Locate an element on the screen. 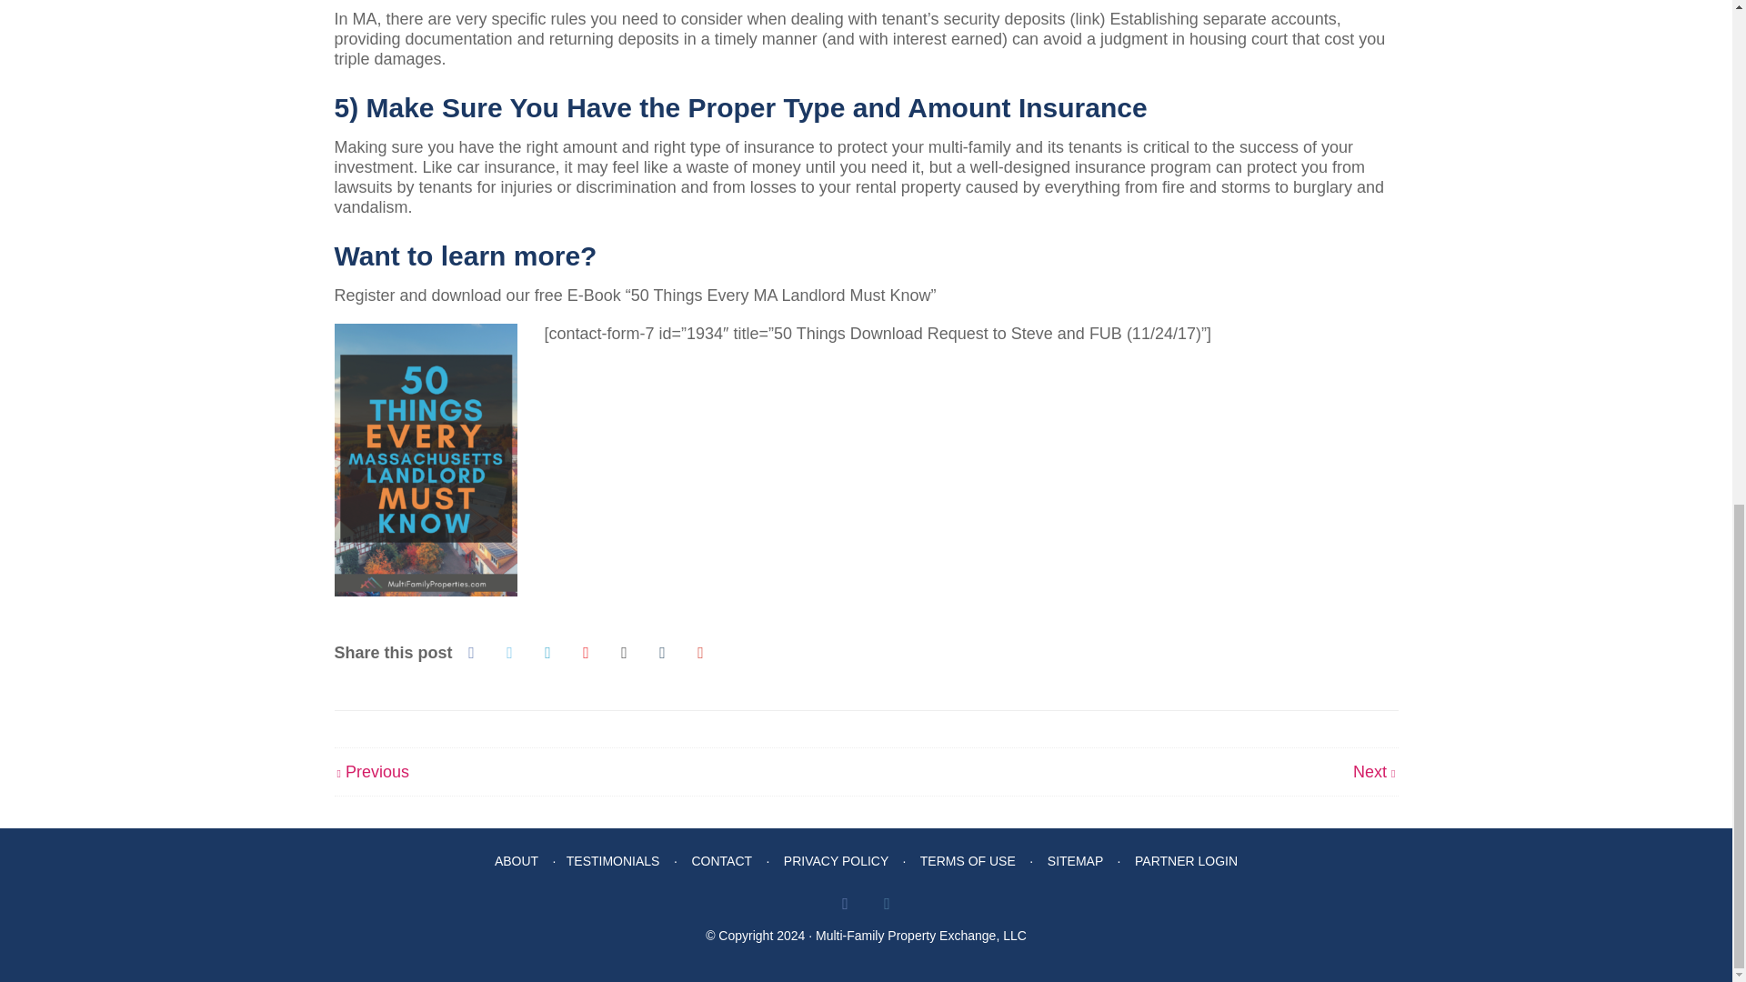 The image size is (1746, 982). ABOUT is located at coordinates (516, 860).